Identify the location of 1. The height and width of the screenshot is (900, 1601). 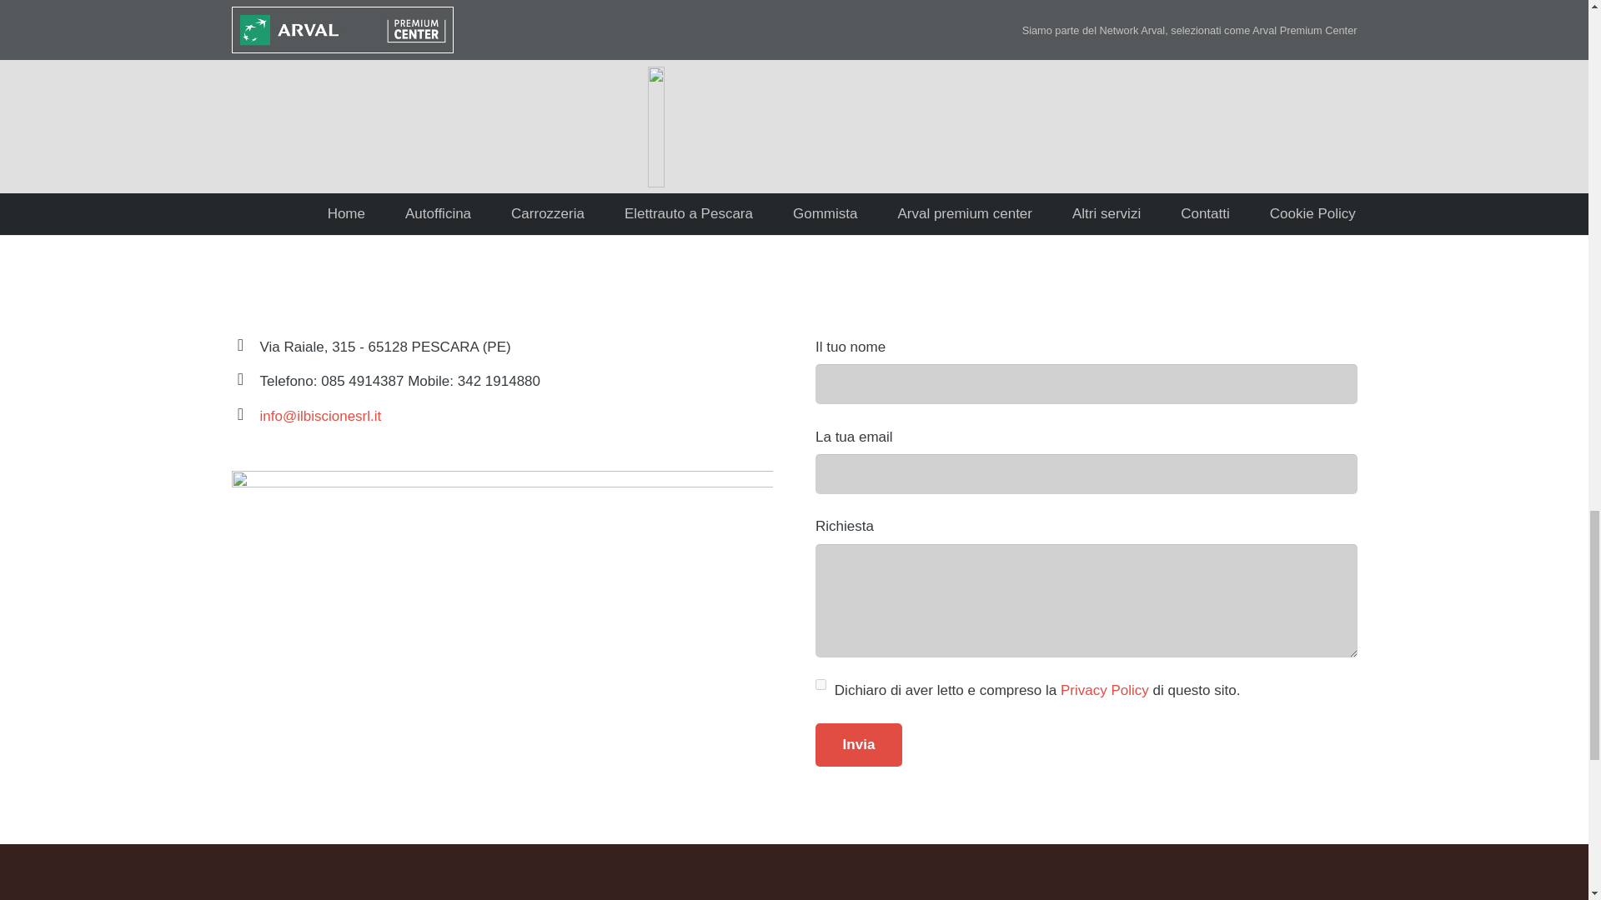
(821, 685).